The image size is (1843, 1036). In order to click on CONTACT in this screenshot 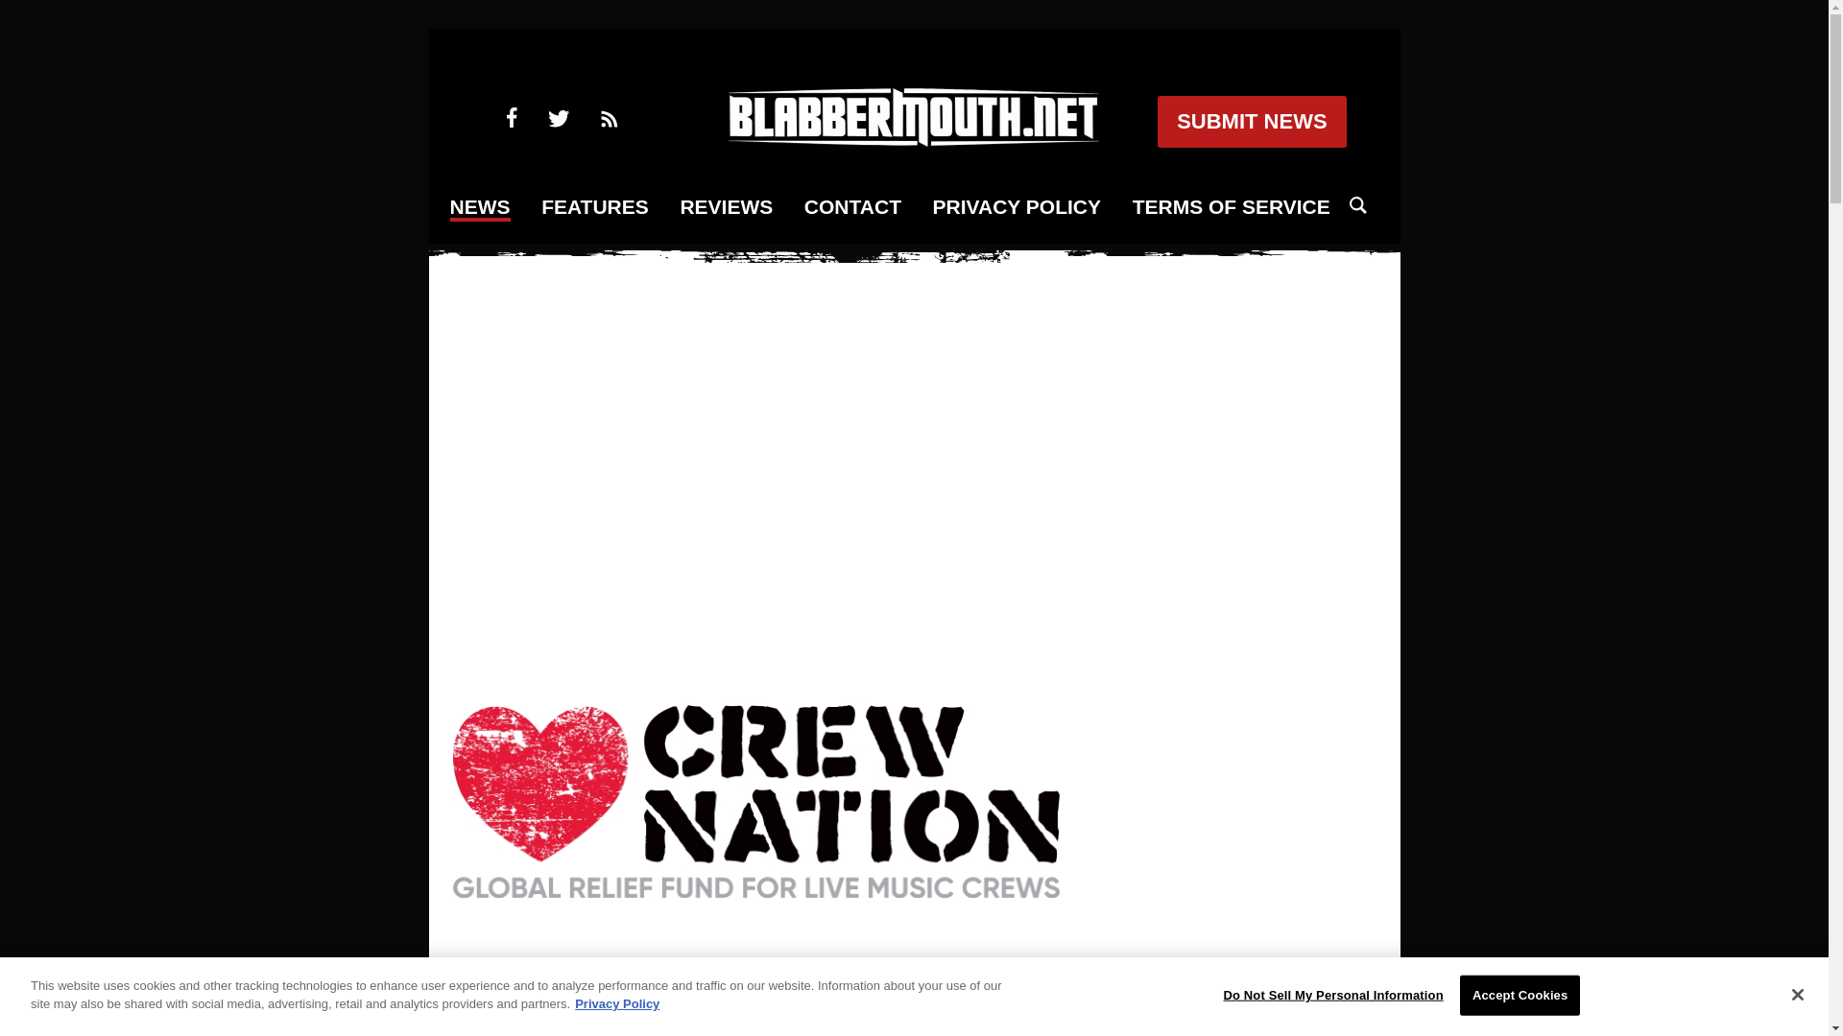, I will do `click(852, 207)`.